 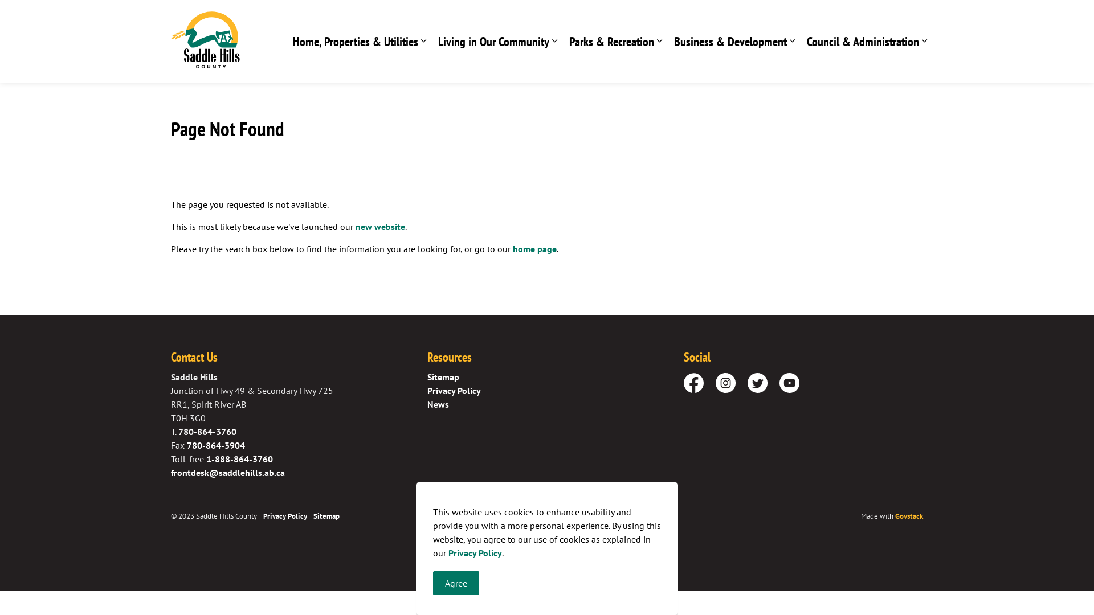 I want to click on home page, so click(x=534, y=248).